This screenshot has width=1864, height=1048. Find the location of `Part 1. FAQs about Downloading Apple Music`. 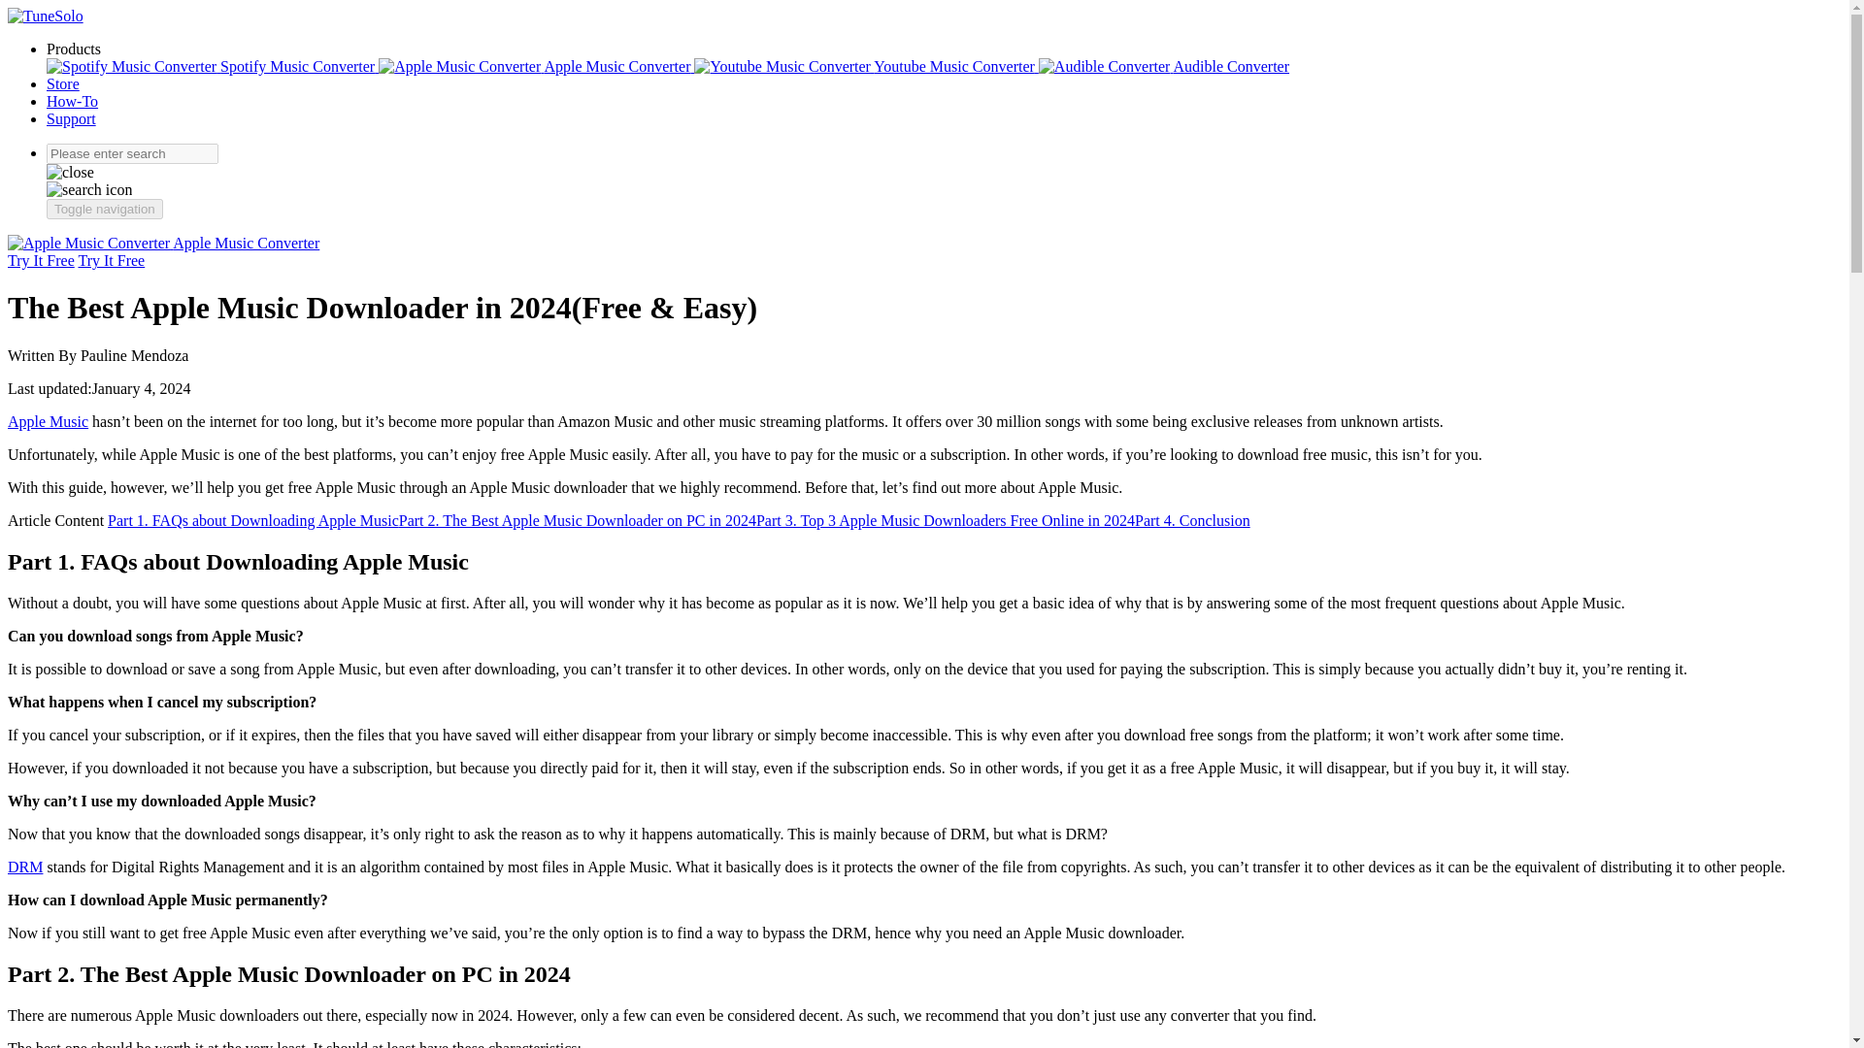

Part 1. FAQs about Downloading Apple Music is located at coordinates (252, 520).